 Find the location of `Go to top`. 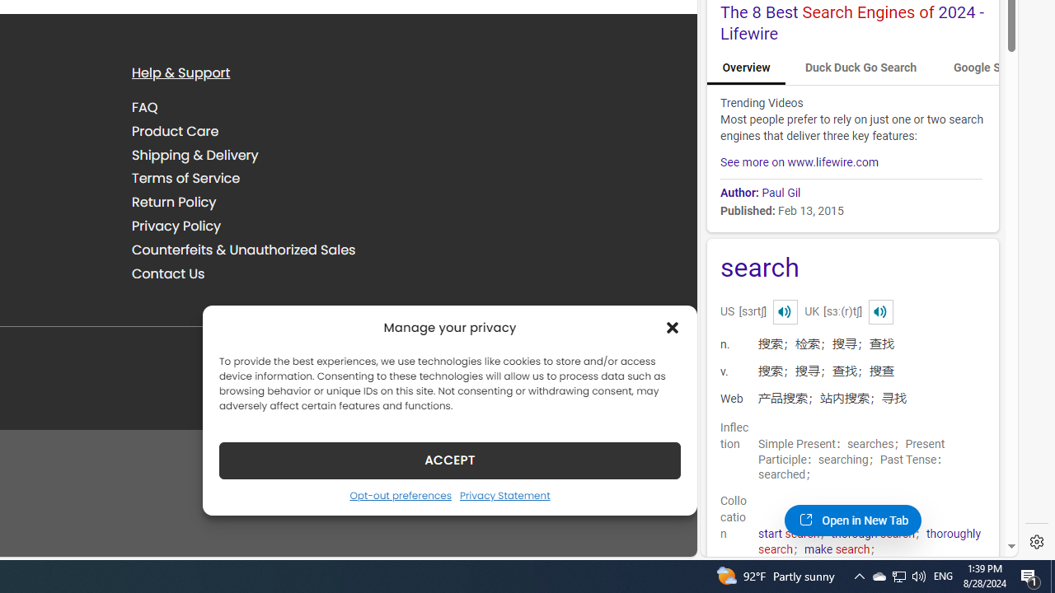

Go to top is located at coordinates (663, 534).